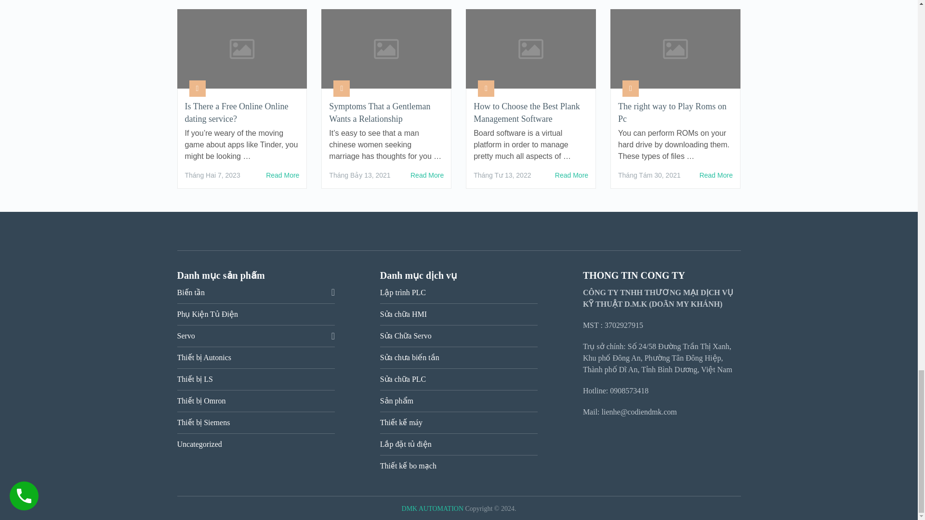 This screenshot has width=925, height=520. I want to click on Symptoms That a Gentleman Wants a Relationship, so click(386, 113).